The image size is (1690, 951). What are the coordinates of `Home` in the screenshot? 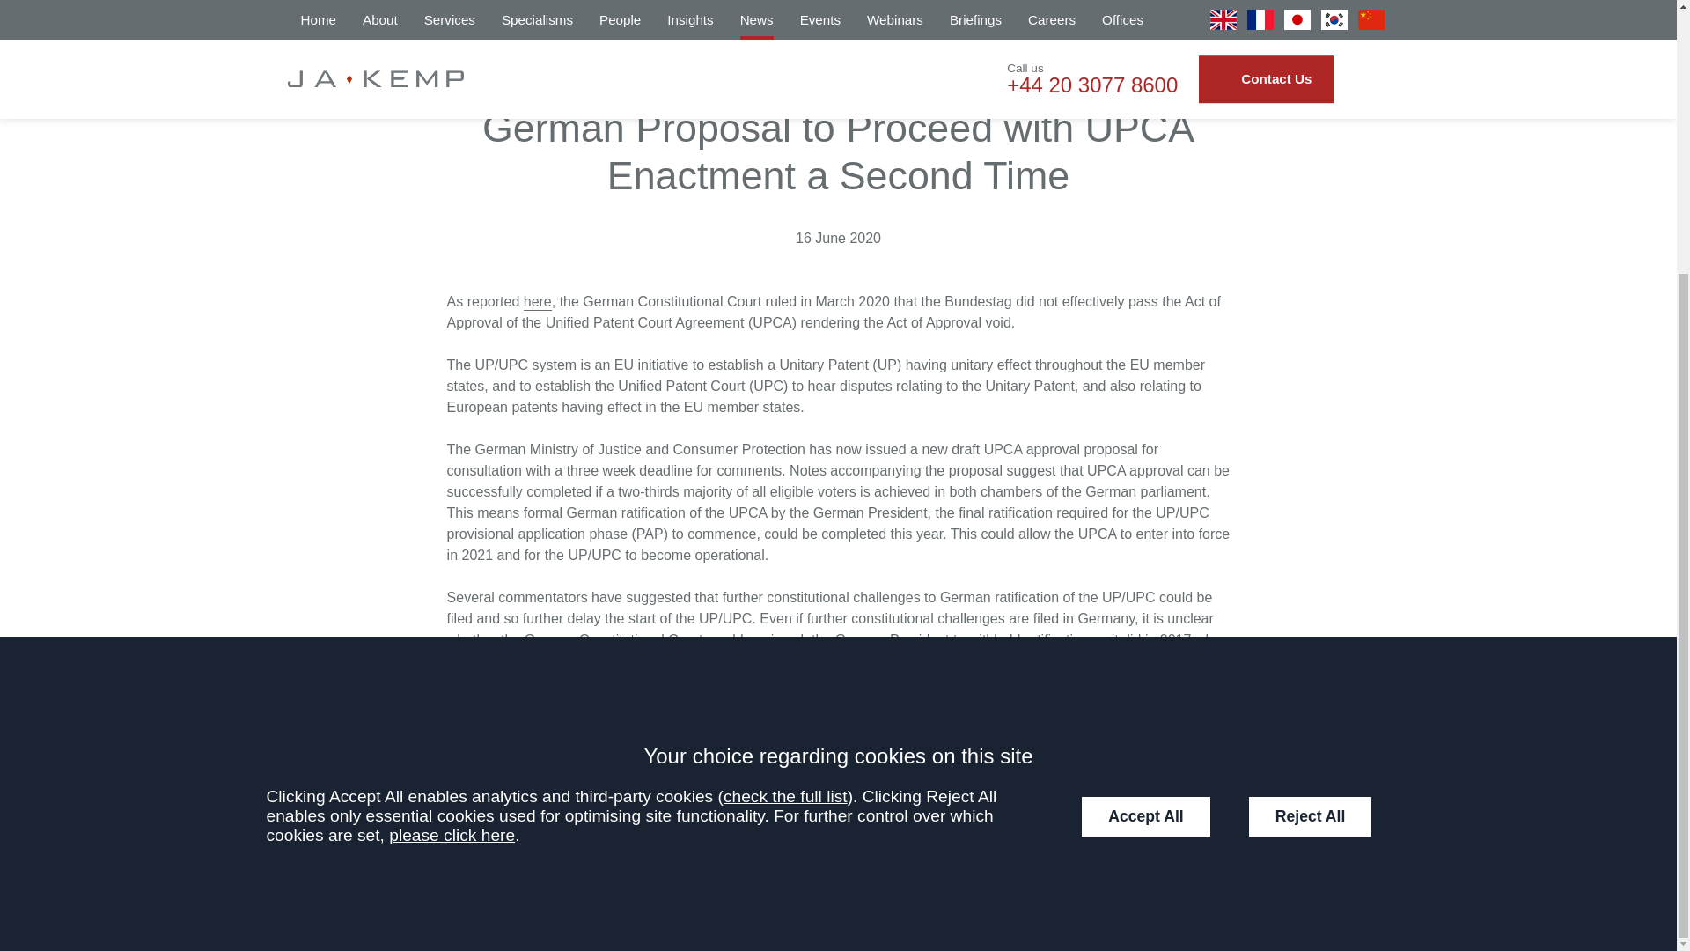 It's located at (304, 34).